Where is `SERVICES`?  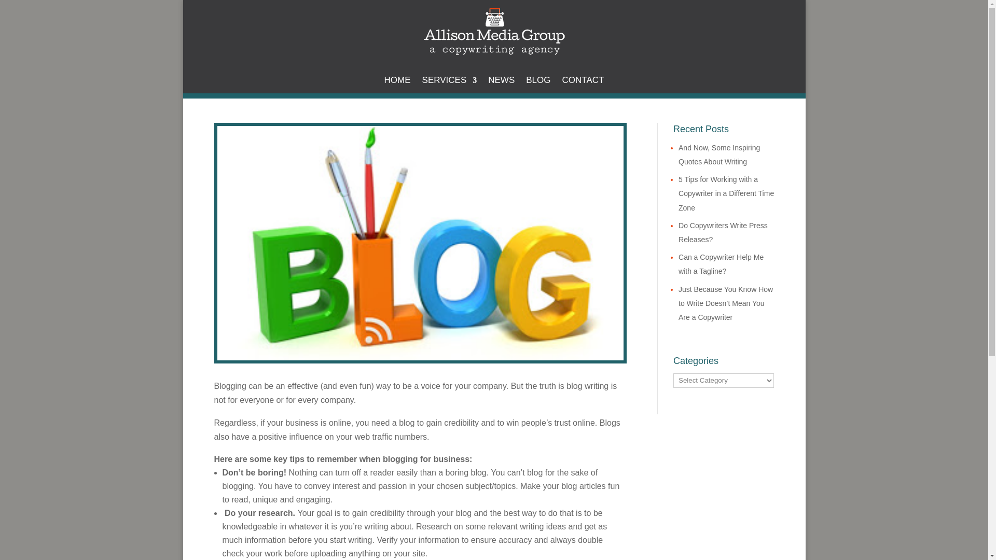 SERVICES is located at coordinates (449, 82).